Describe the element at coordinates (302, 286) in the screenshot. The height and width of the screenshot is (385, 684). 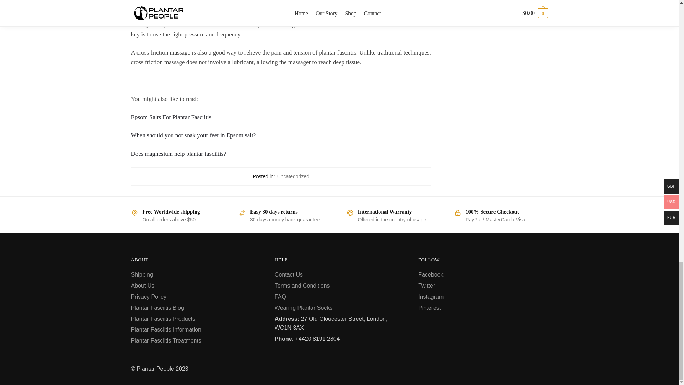
I see `Terms and Conditions` at that location.